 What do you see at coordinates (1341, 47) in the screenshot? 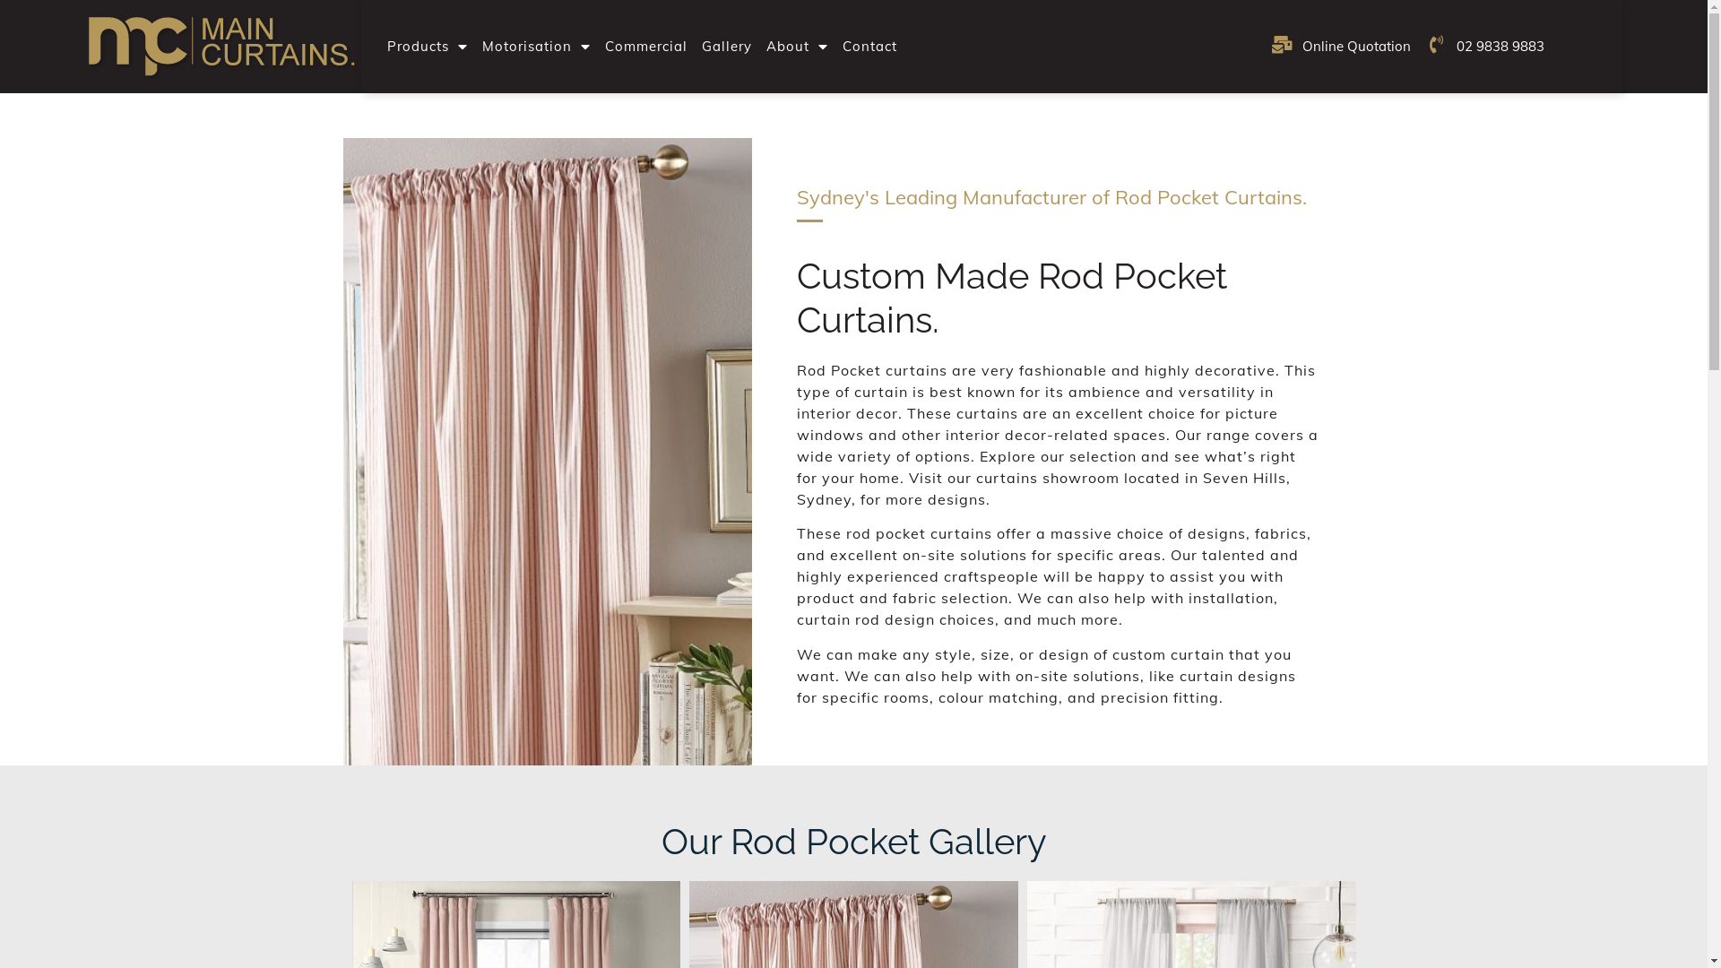
I see `Online Quotation` at bounding box center [1341, 47].